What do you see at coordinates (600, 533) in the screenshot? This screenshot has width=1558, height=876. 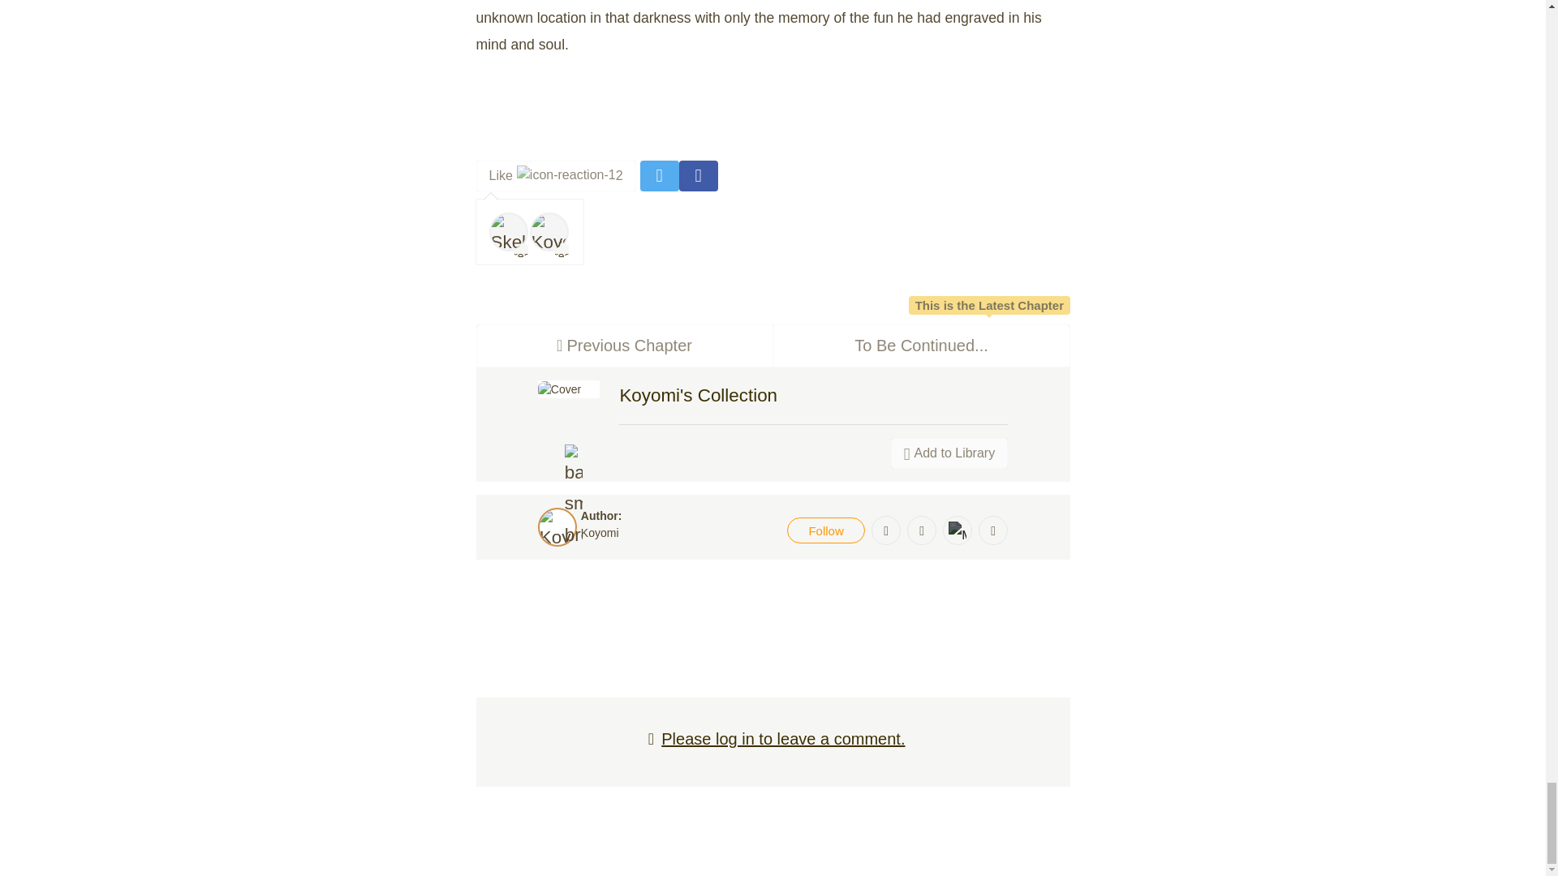 I see `Follow` at bounding box center [600, 533].